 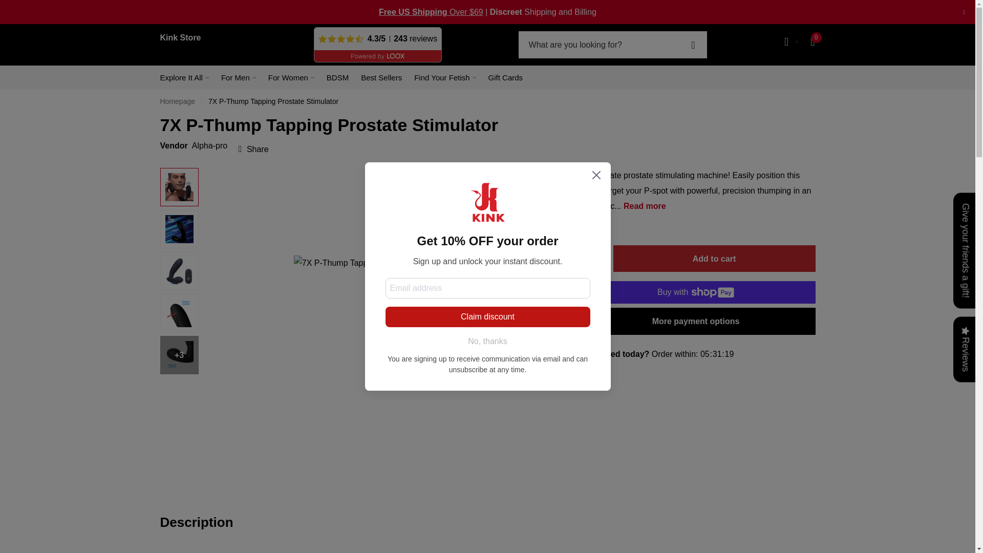 What do you see at coordinates (964, 12) in the screenshot?
I see `Close` at bounding box center [964, 12].